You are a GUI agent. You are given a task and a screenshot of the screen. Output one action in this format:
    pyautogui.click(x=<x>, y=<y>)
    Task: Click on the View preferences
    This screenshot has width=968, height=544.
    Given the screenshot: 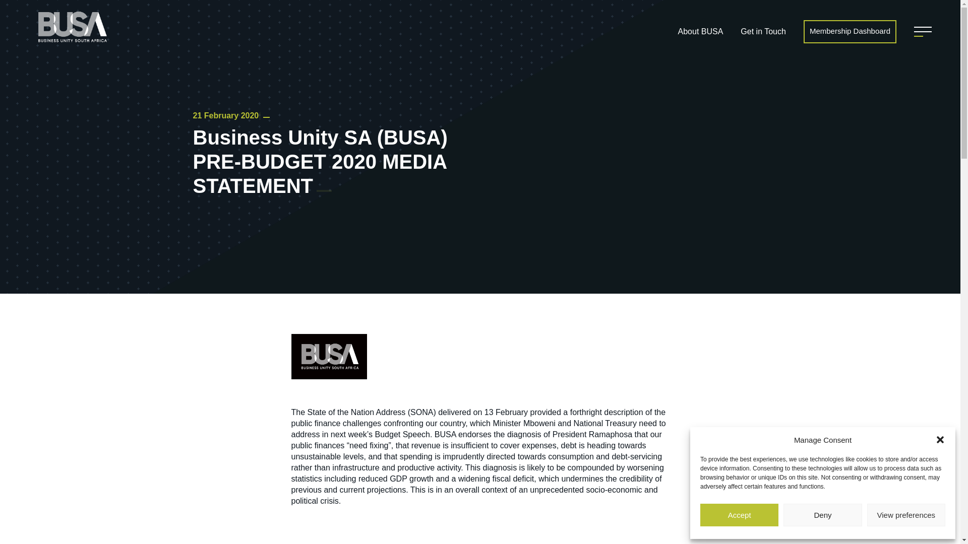 What is the action you would take?
    pyautogui.click(x=906, y=515)
    